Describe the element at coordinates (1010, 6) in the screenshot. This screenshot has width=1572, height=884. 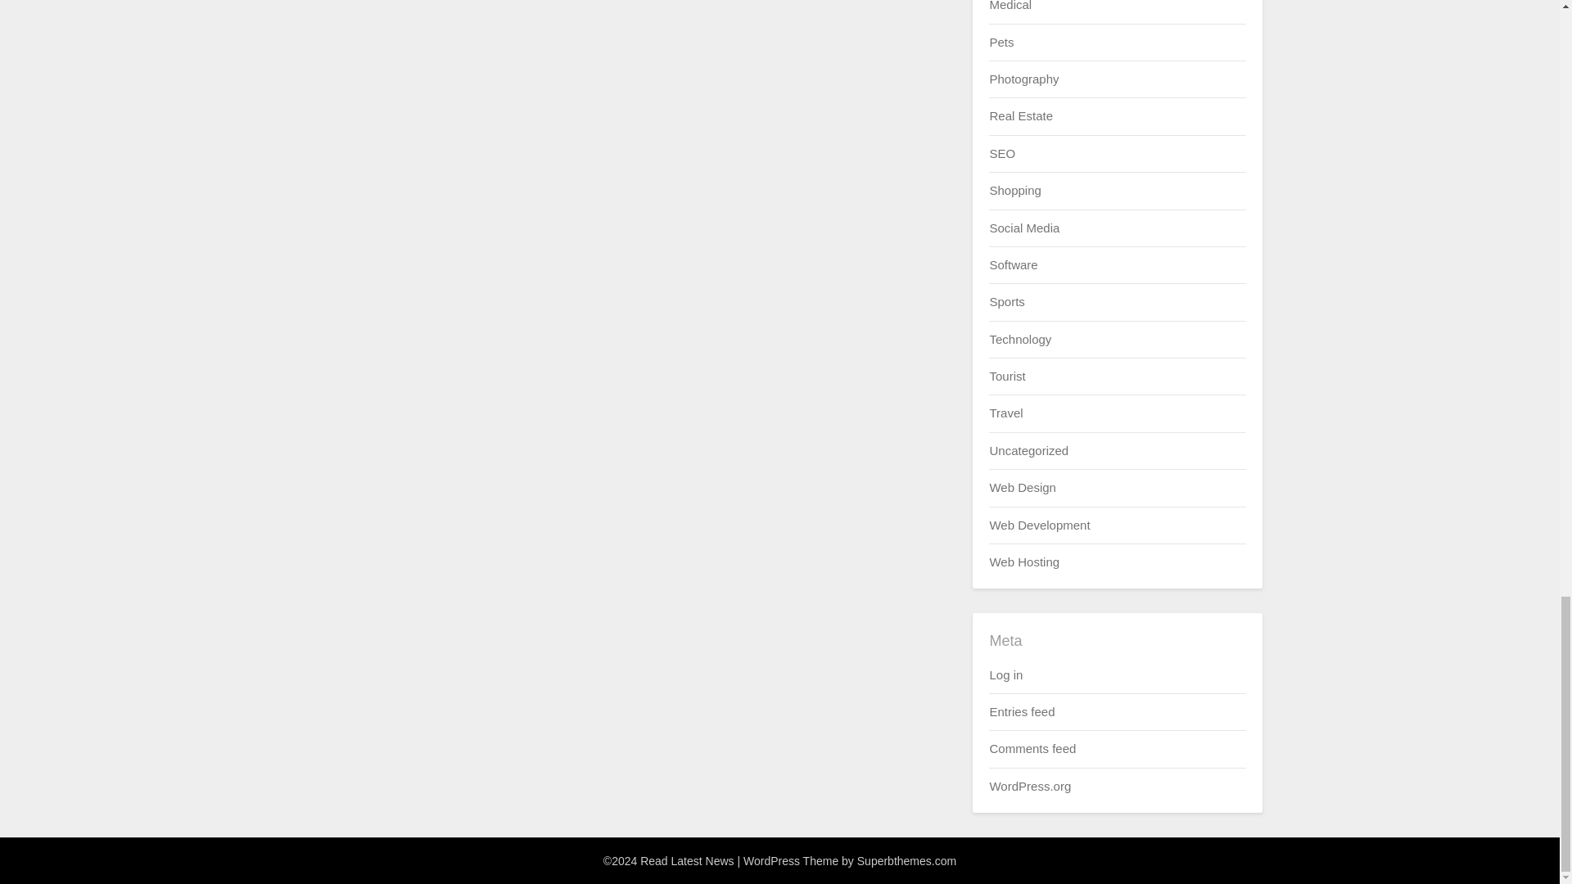
I see `Medical` at that location.